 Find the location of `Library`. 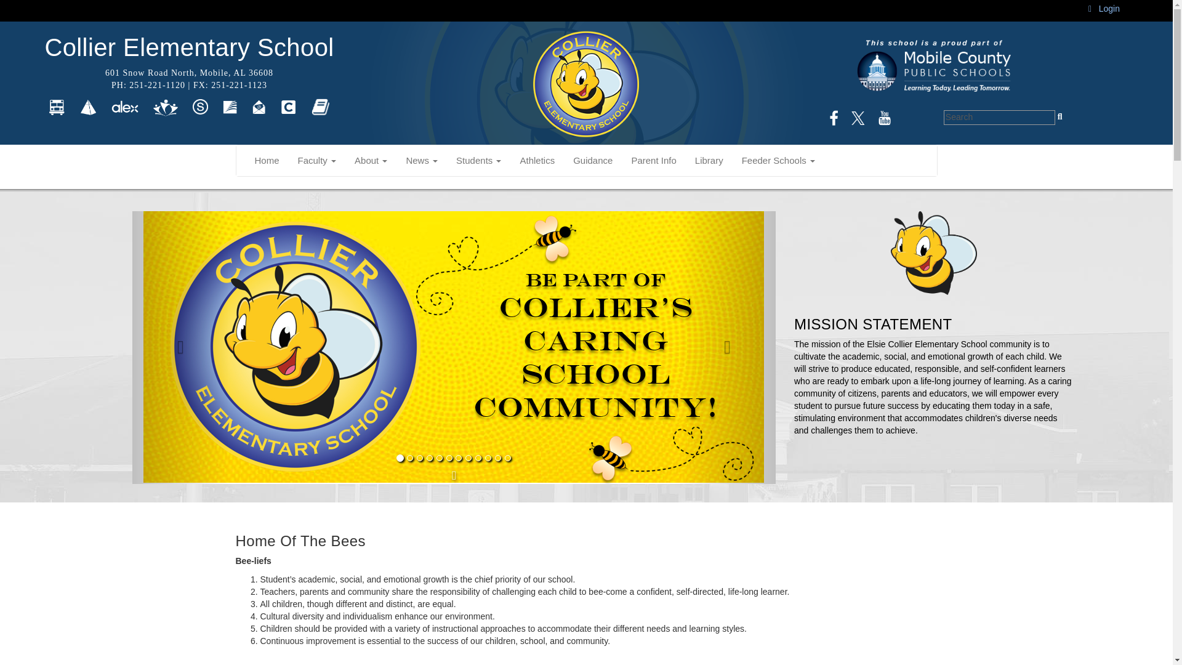

Library is located at coordinates (709, 161).